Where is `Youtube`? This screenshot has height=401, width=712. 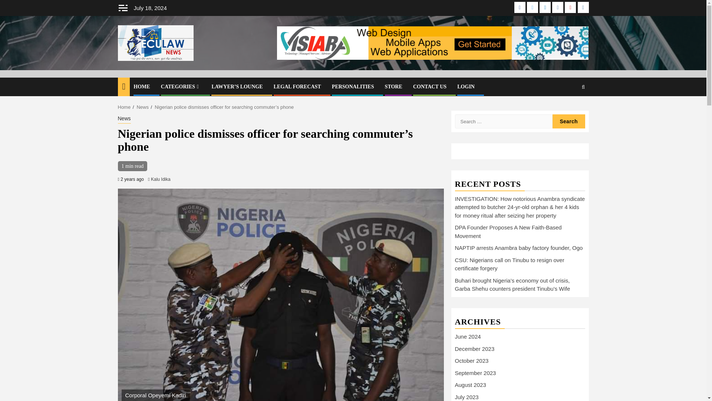 Youtube is located at coordinates (570, 7).